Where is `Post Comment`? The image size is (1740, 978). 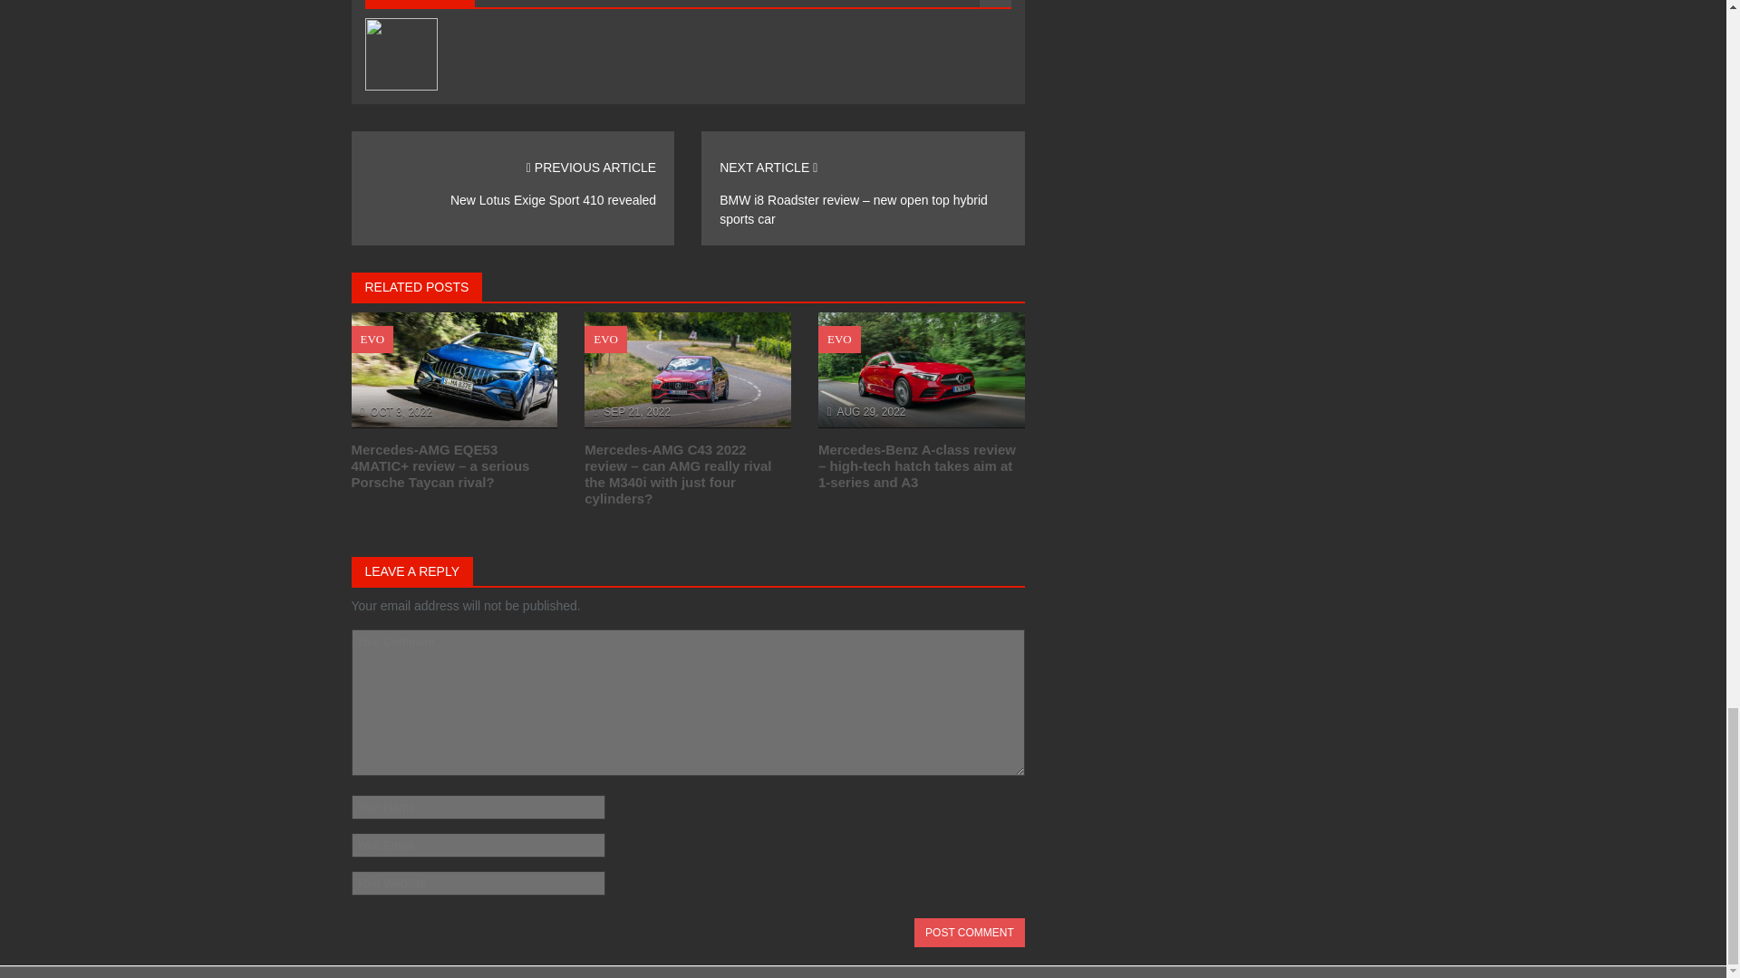 Post Comment is located at coordinates (970, 933).